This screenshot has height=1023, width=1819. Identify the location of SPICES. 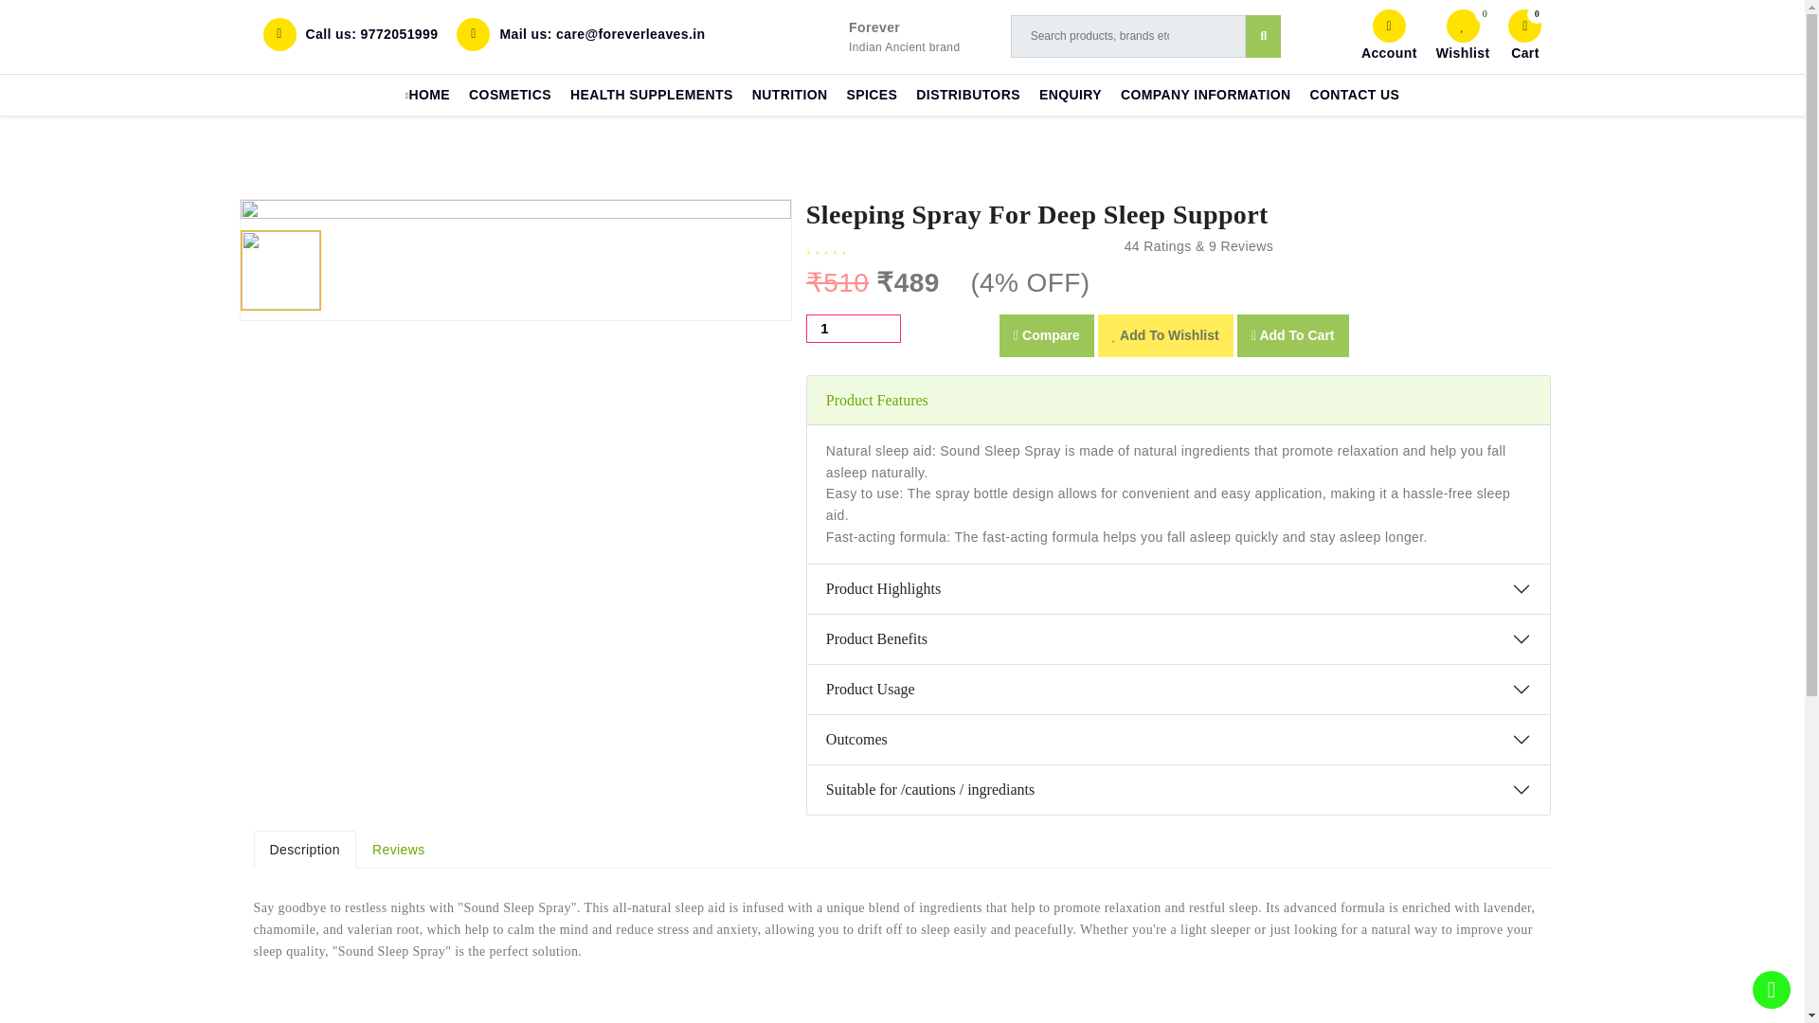
(872, 95).